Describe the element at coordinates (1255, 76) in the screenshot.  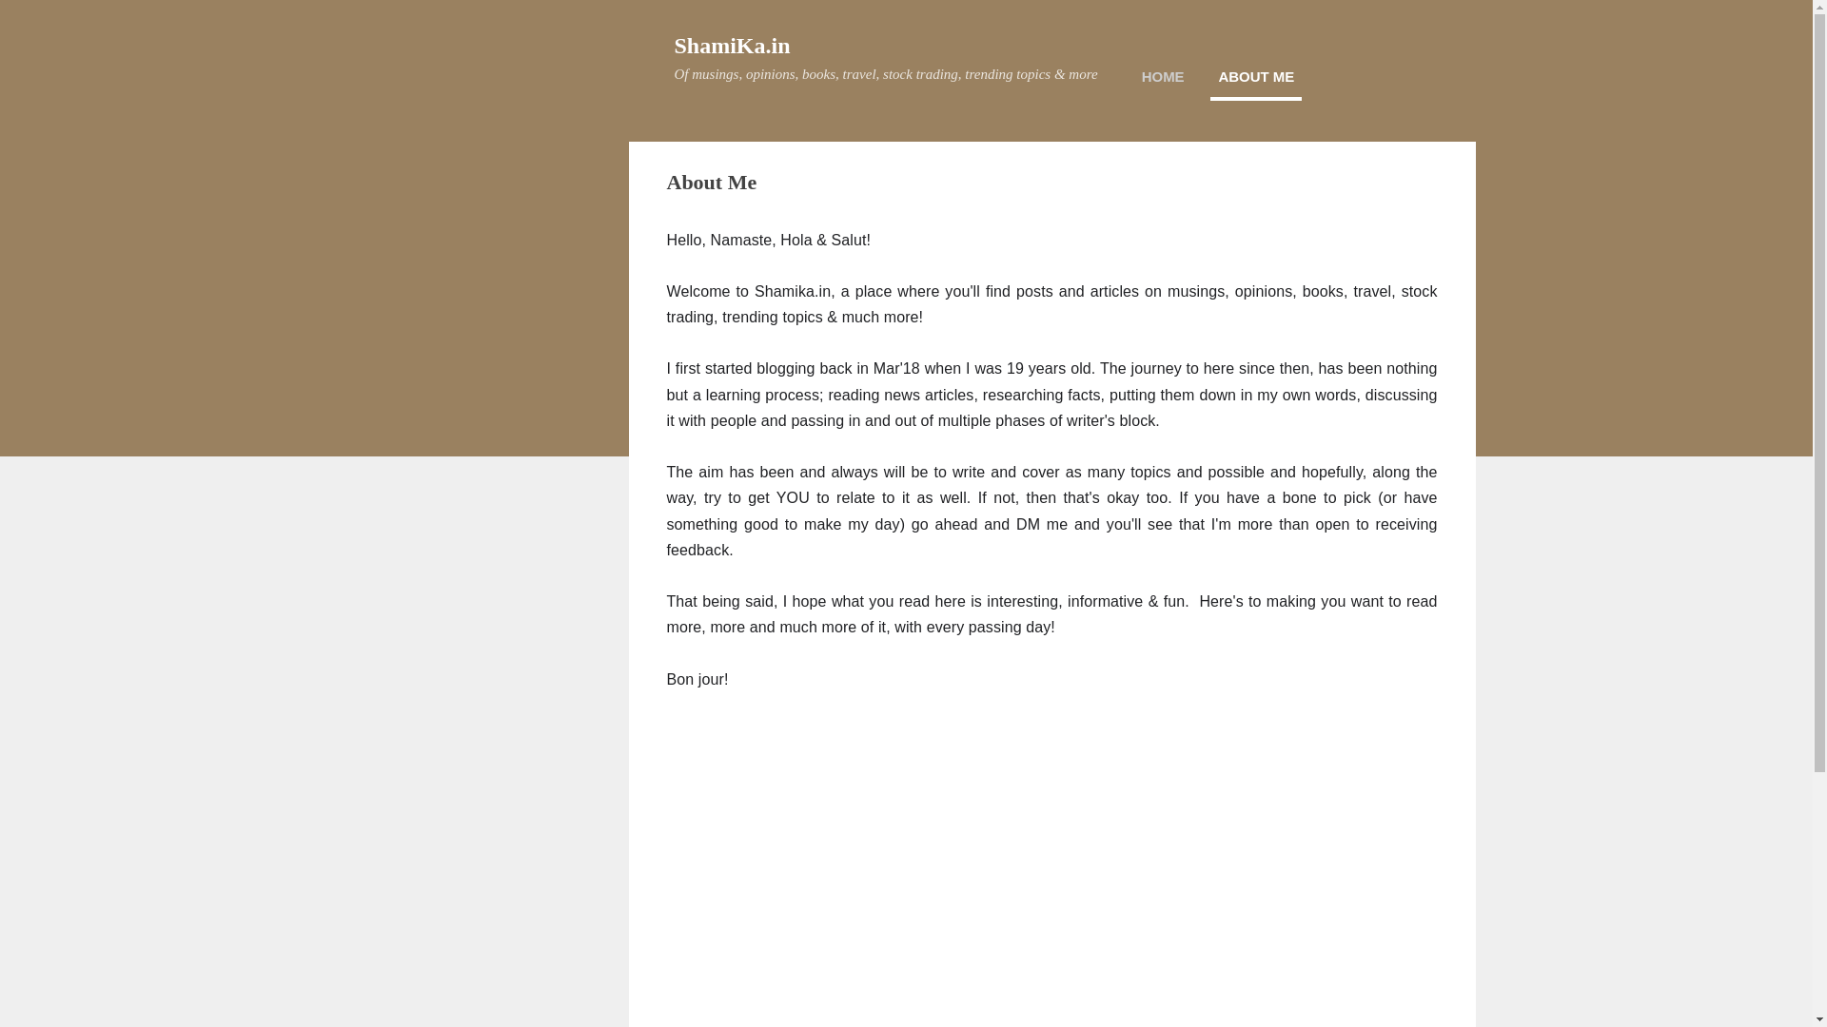
I see `ABOUT ME` at that location.